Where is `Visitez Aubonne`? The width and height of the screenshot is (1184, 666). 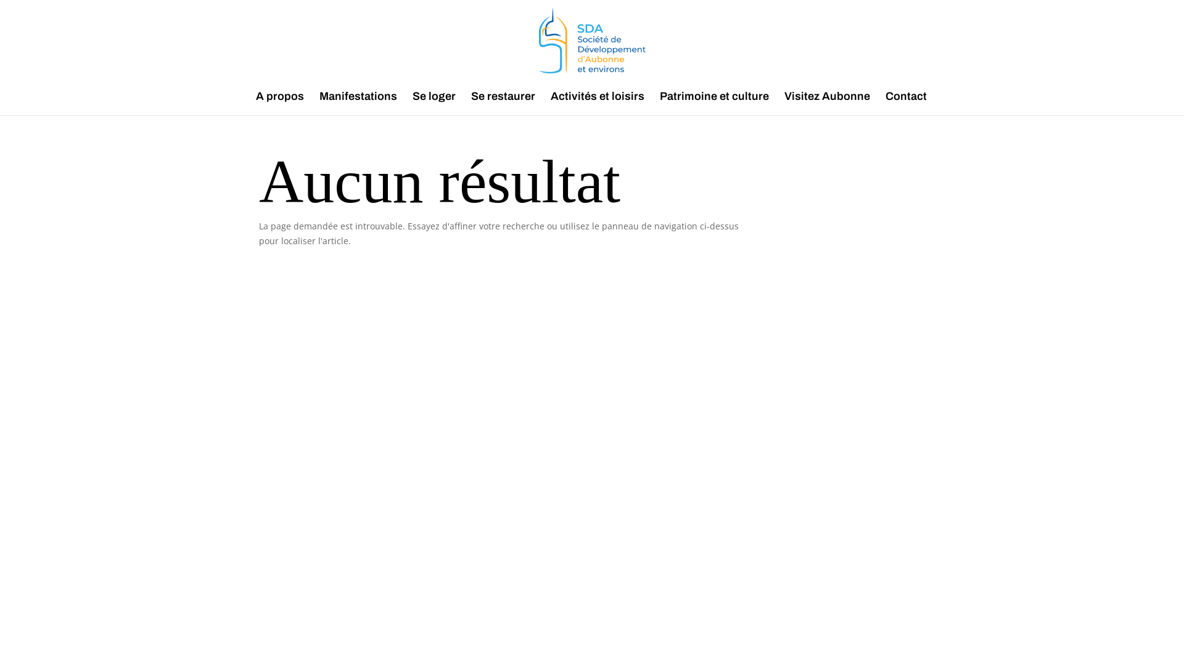
Visitez Aubonne is located at coordinates (828, 104).